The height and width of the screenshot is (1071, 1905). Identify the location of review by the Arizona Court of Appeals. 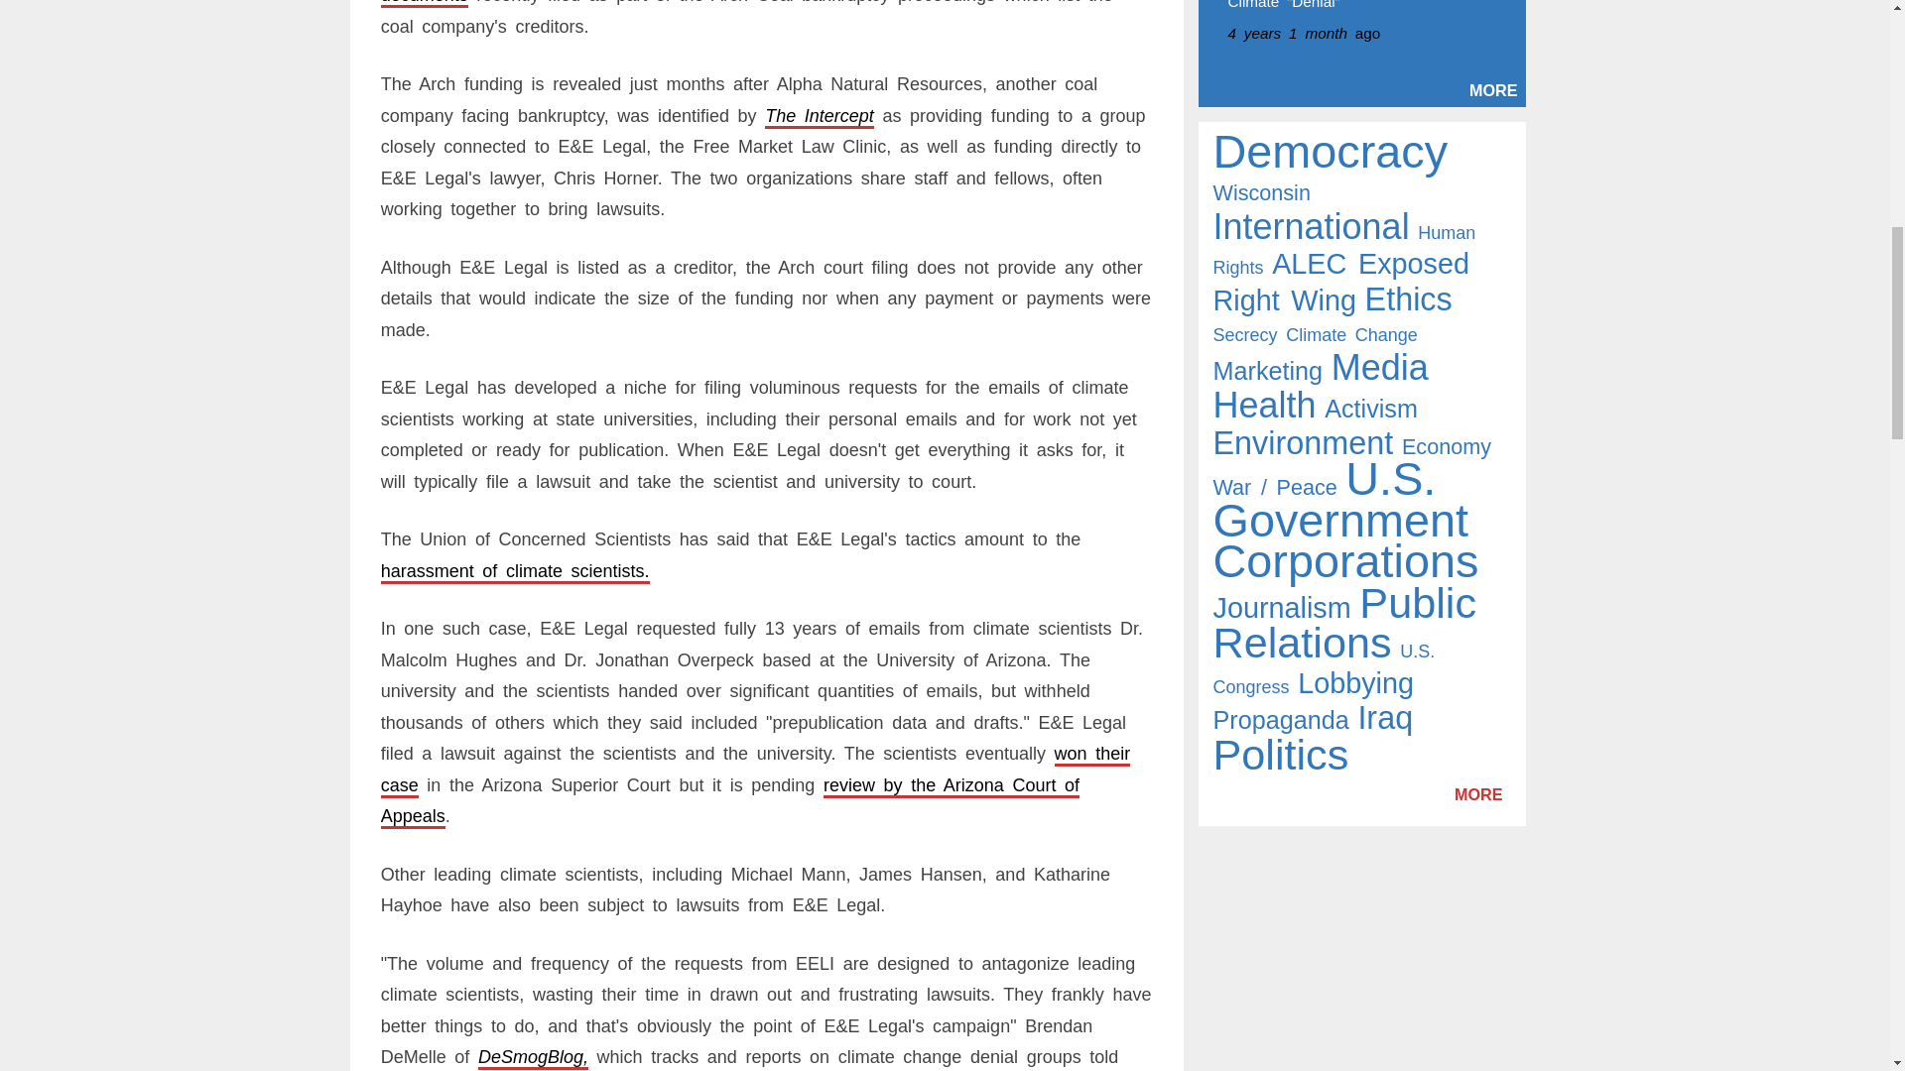
(730, 800).